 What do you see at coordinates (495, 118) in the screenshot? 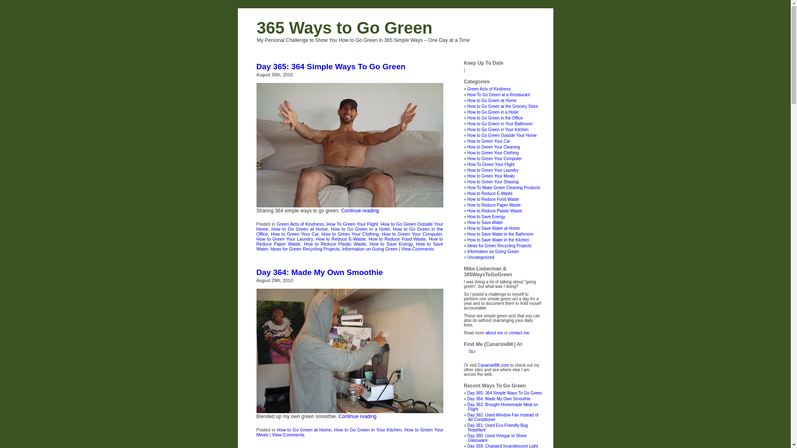
I see `How to Go Green in the Office` at bounding box center [495, 118].